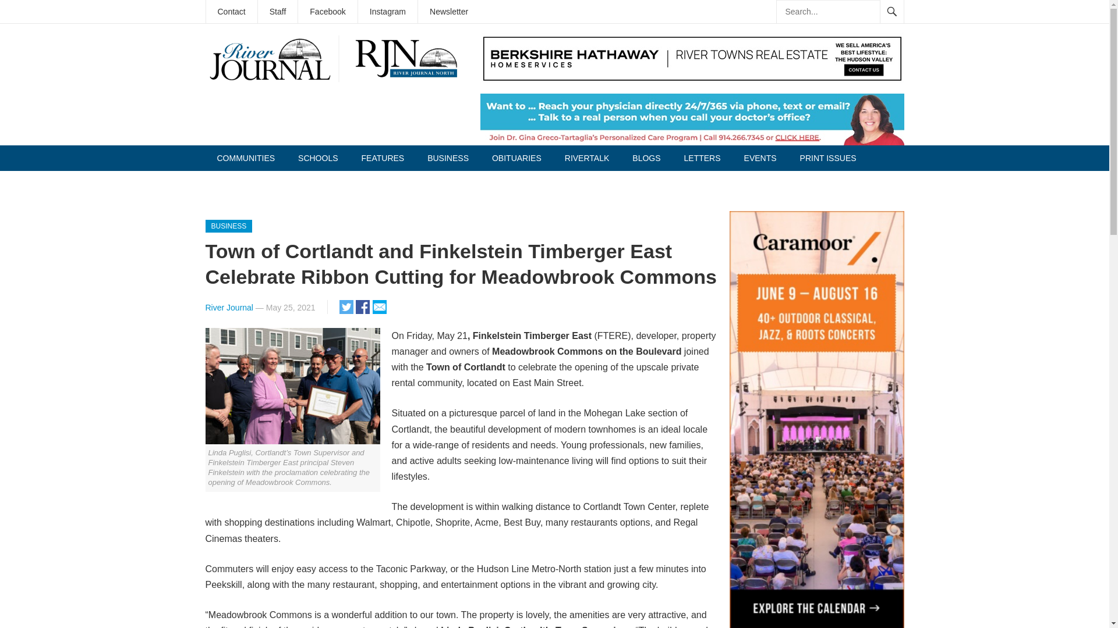 The height and width of the screenshot is (628, 1118). I want to click on Staff, so click(278, 12).